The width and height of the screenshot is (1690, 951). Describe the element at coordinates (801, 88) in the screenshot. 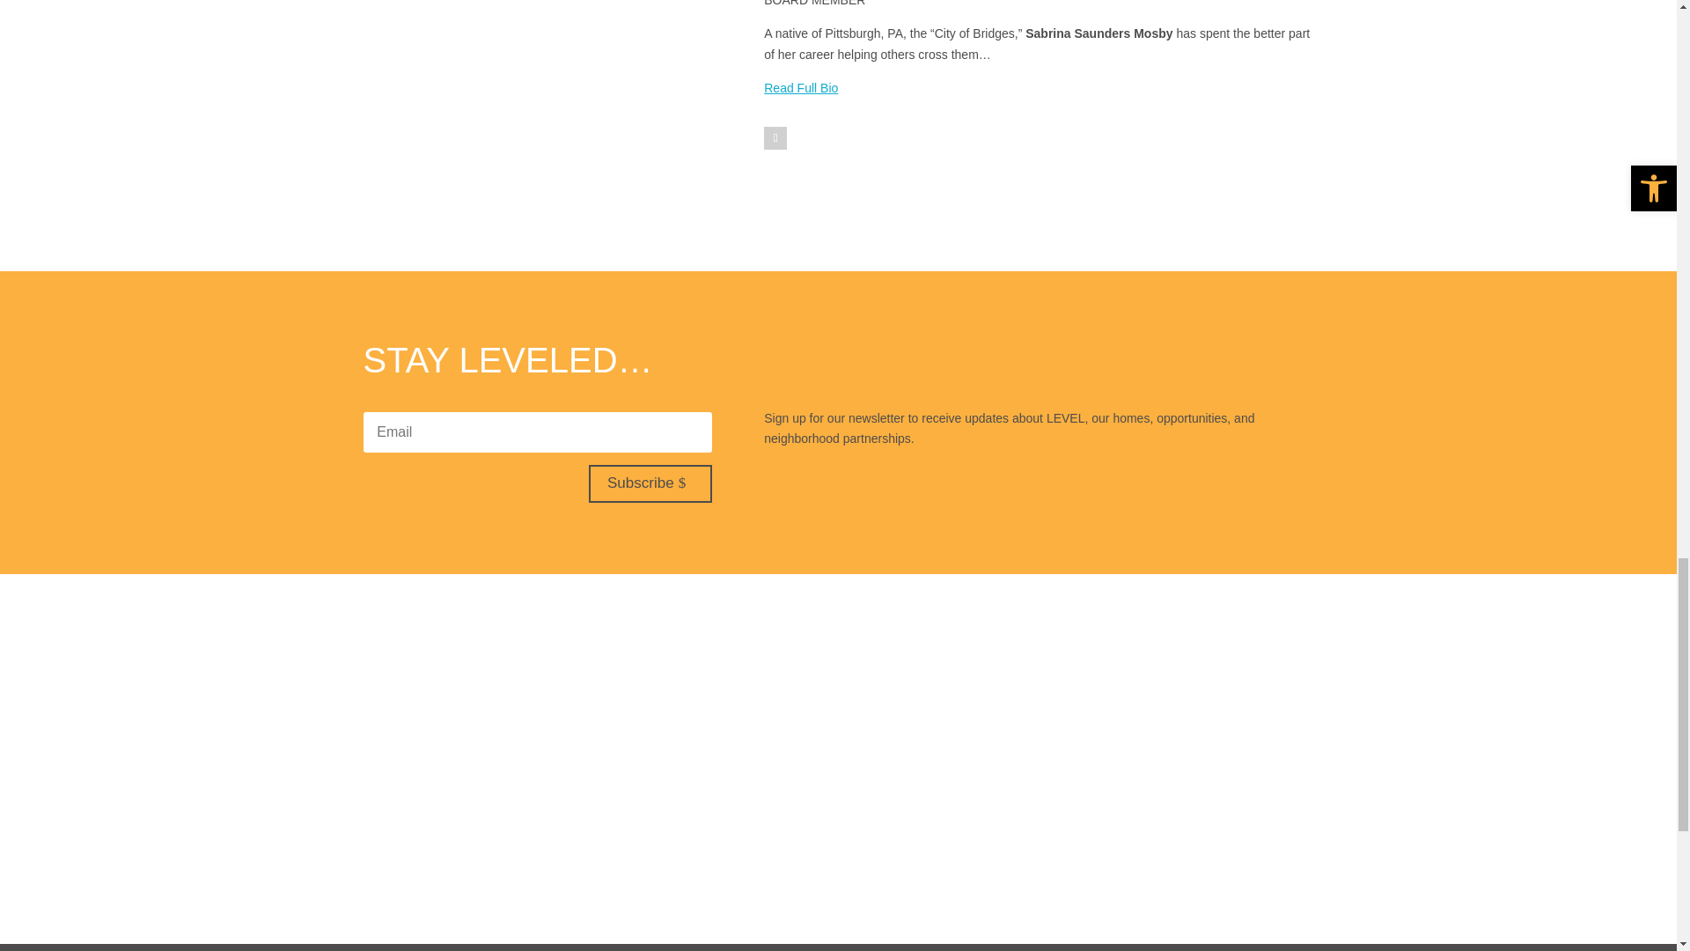

I see `Read Full Bio` at that location.